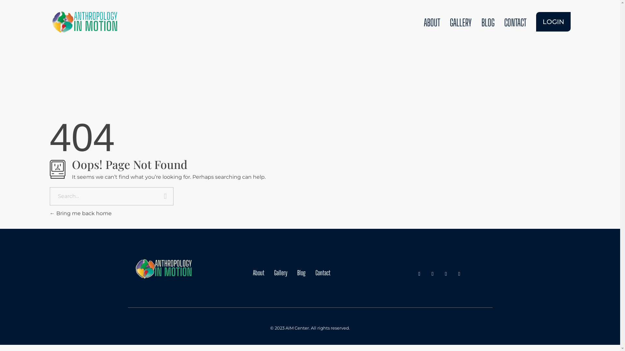  What do you see at coordinates (84, 22) in the screenshot?
I see `AIM Center` at bounding box center [84, 22].